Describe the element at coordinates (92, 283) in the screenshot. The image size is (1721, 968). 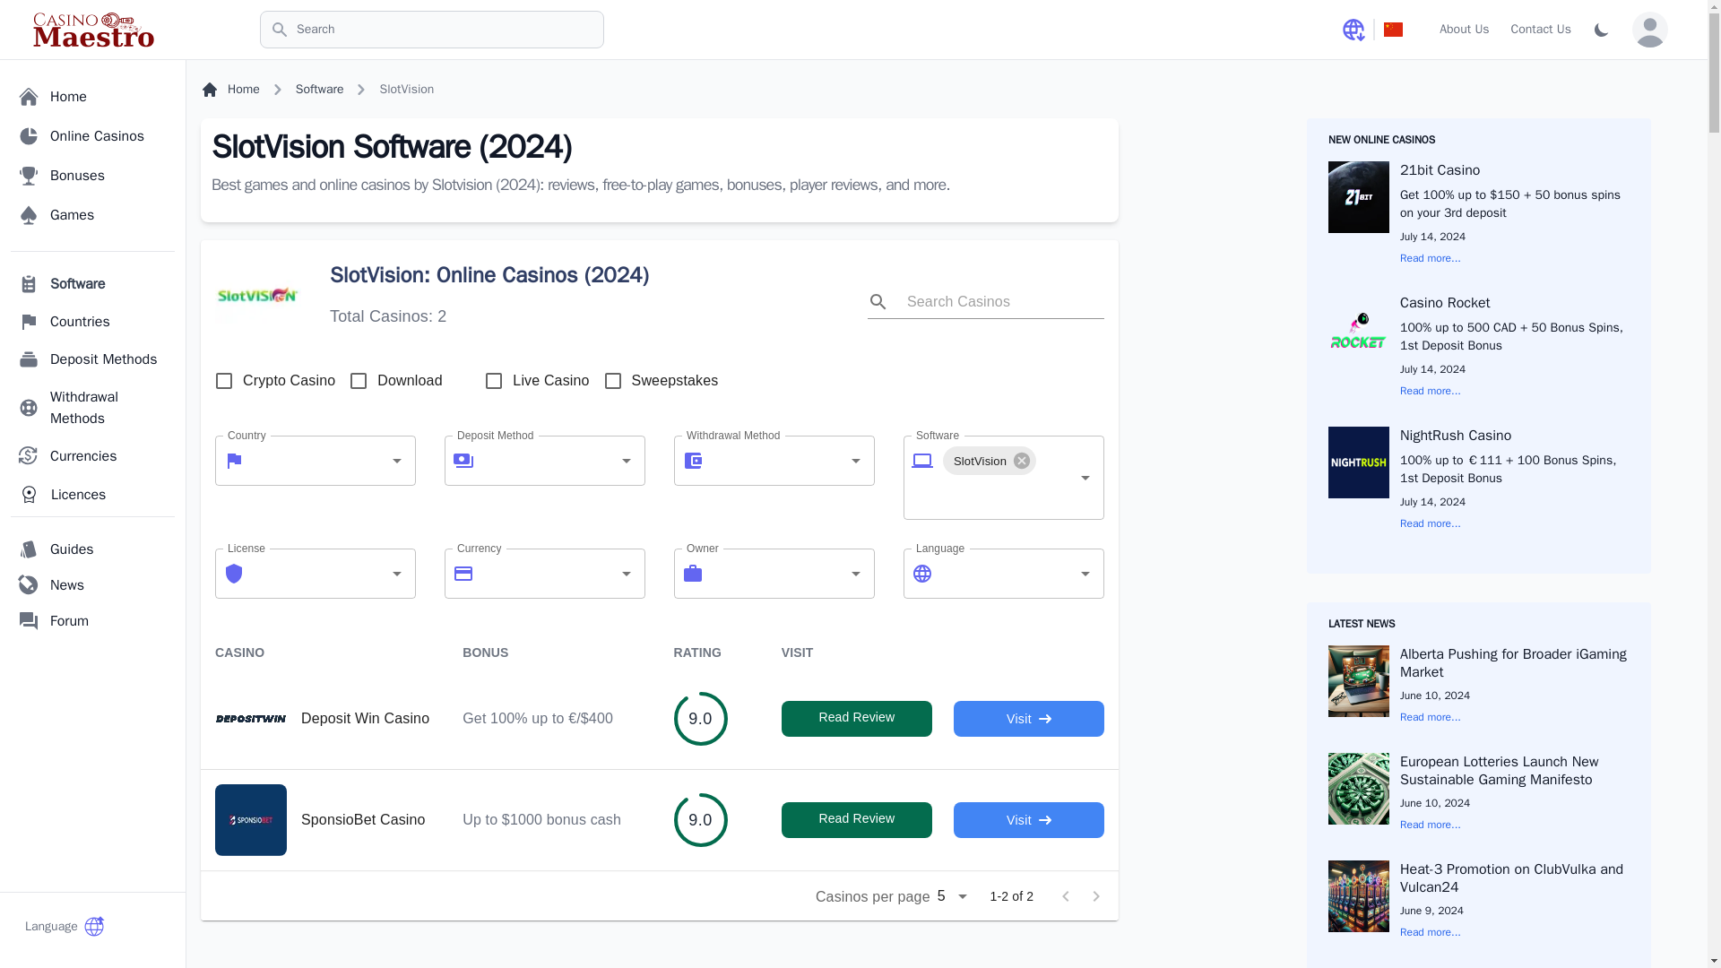
I see `Software` at that location.